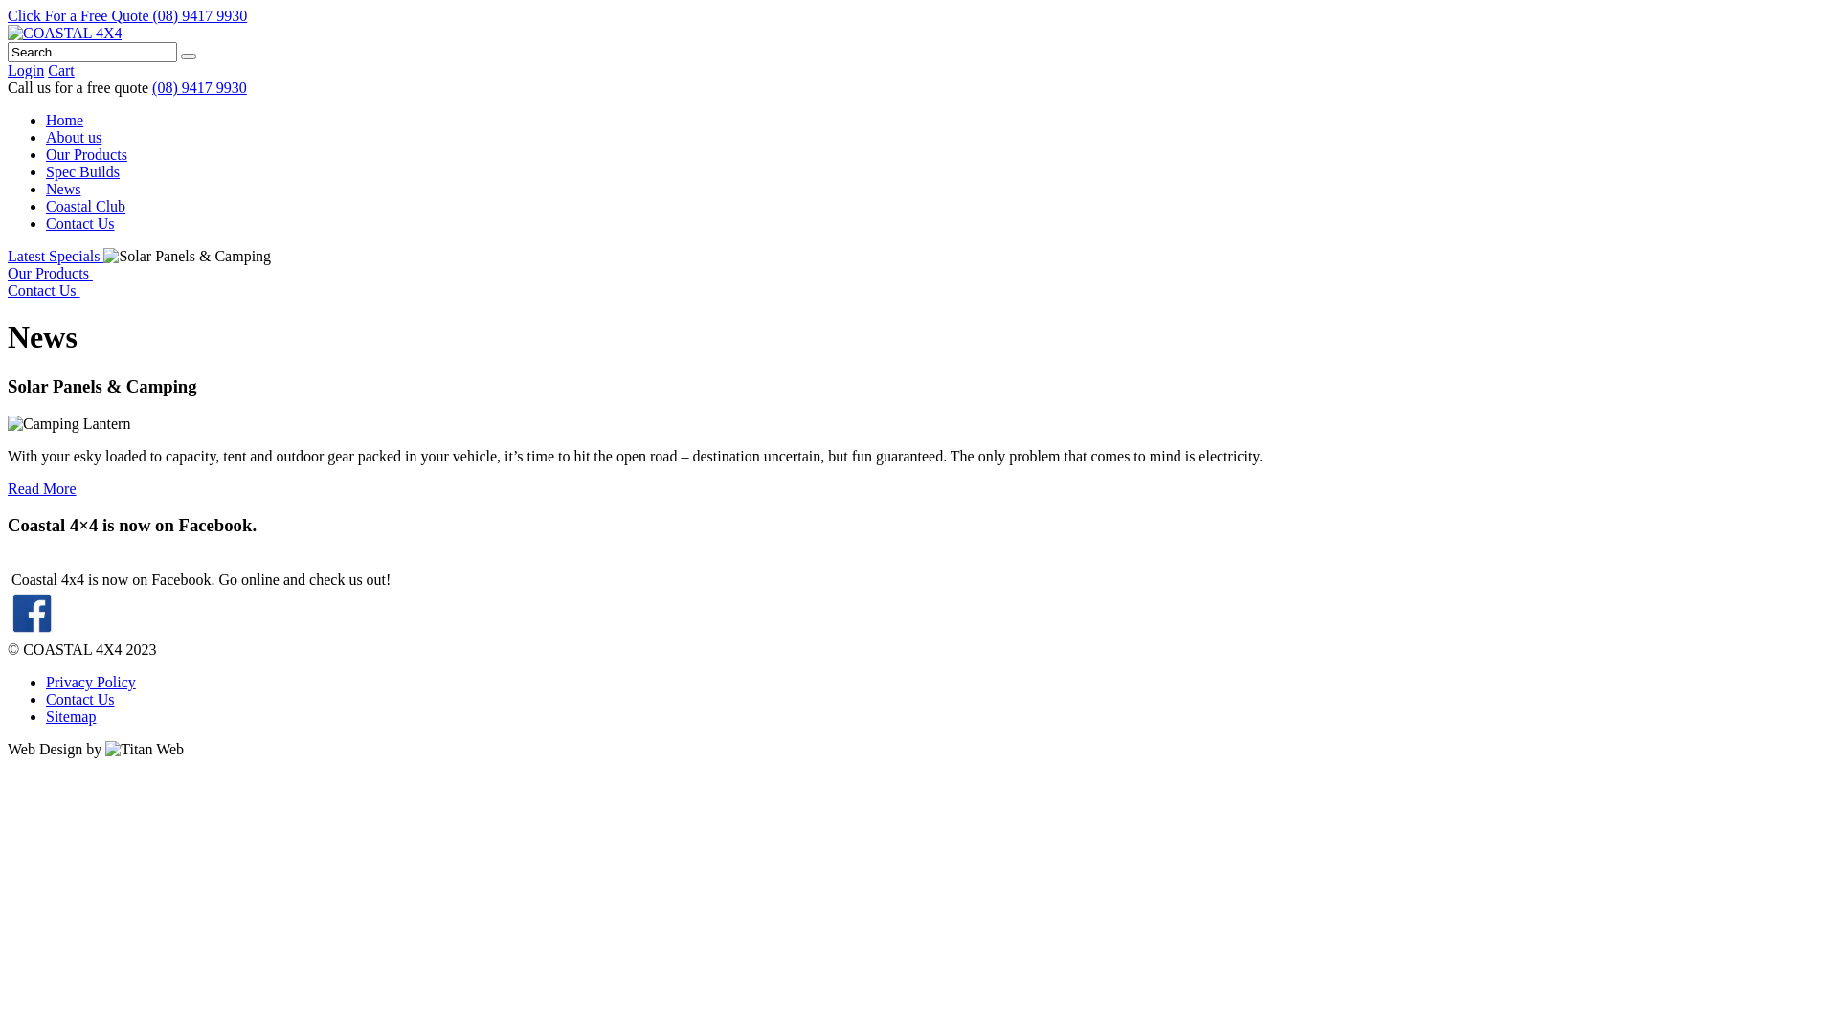 Image resolution: width=1838 pixels, height=1034 pixels. What do you see at coordinates (65, 33) in the screenshot?
I see `COASTAL 4X4` at bounding box center [65, 33].